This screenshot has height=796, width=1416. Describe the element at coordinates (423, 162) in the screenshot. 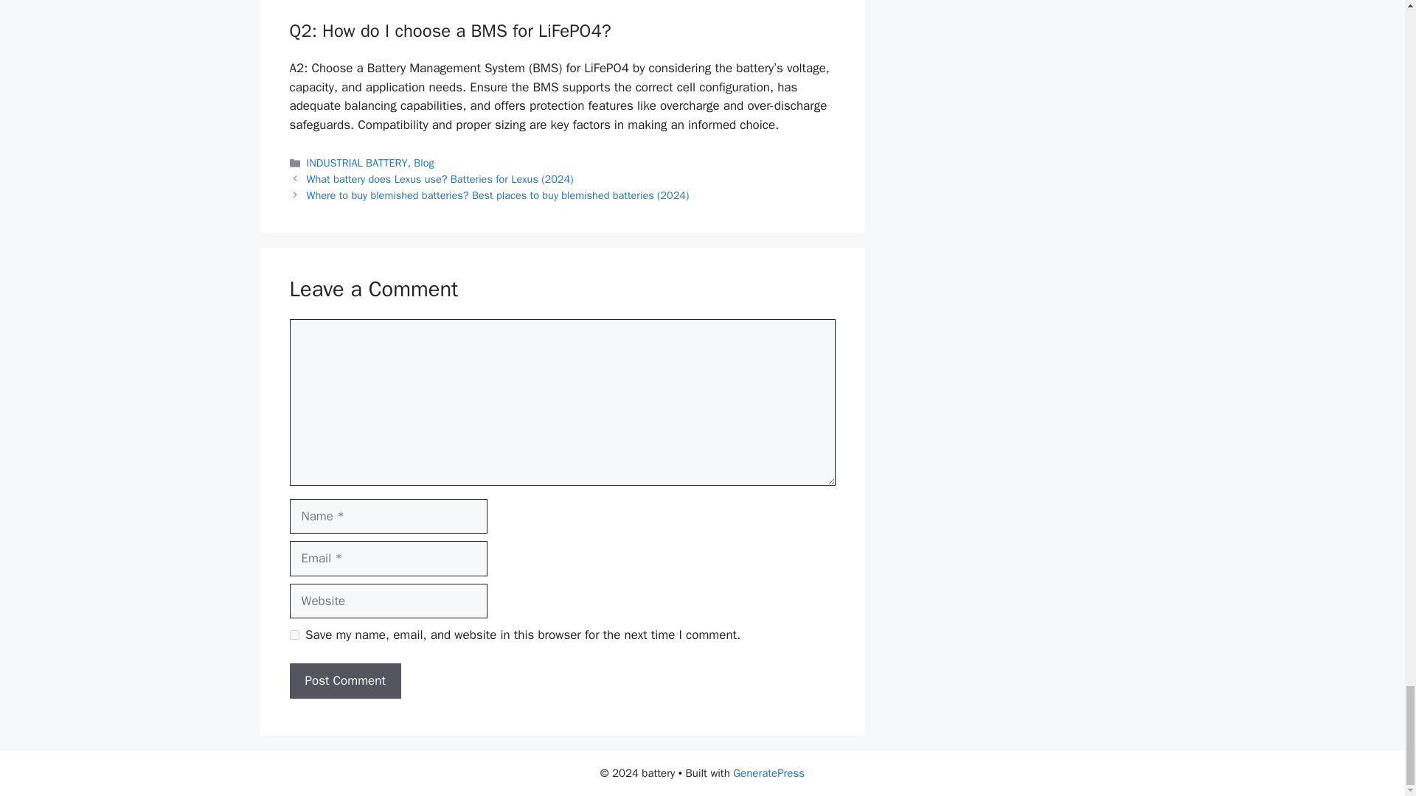

I see `Blog` at that location.